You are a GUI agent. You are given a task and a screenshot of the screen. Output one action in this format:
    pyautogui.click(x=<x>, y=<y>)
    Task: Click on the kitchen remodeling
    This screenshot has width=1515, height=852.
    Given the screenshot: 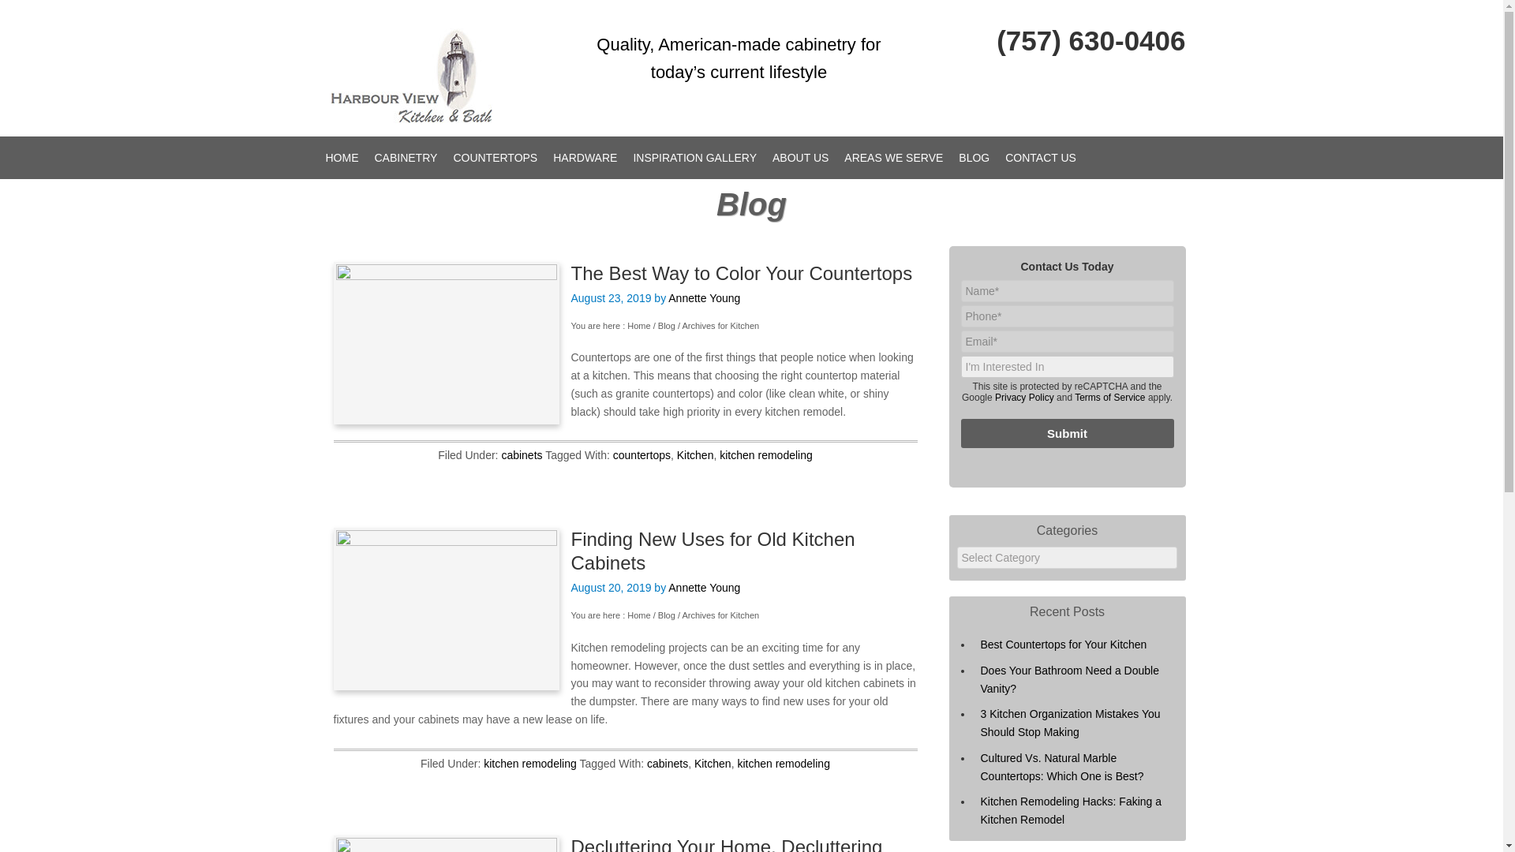 What is the action you would take?
    pyautogui.click(x=530, y=764)
    